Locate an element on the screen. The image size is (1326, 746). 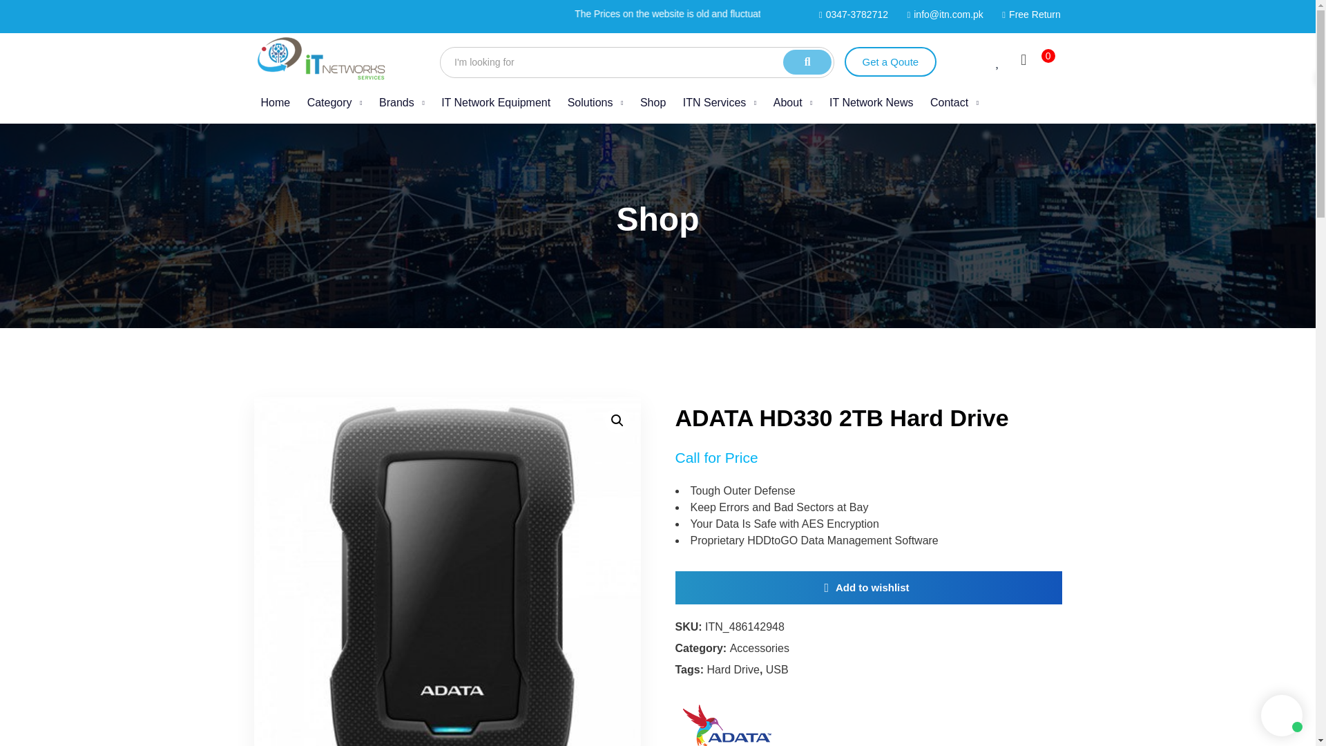
Free Return is located at coordinates (1028, 15).